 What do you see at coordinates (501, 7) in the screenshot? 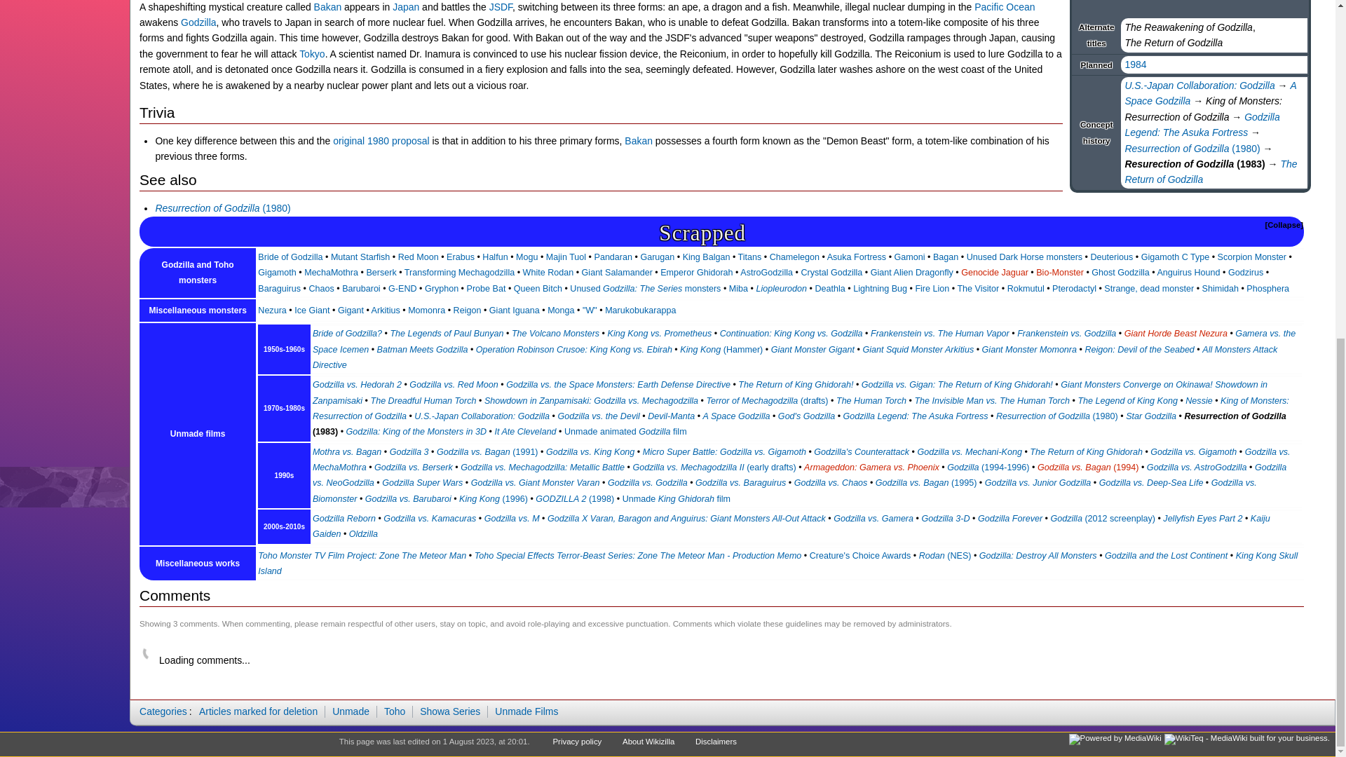
I see `JSDF` at bounding box center [501, 7].